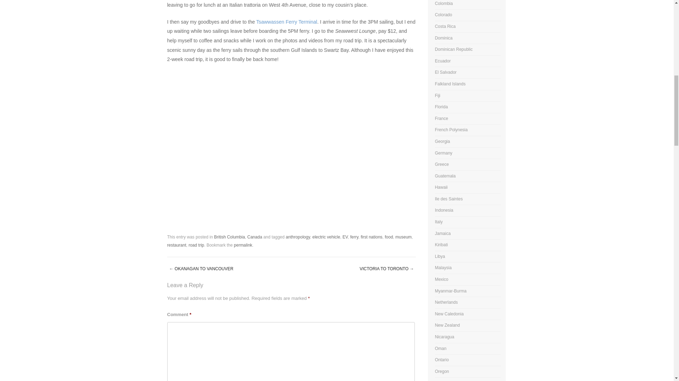 The image size is (679, 381). What do you see at coordinates (243, 245) in the screenshot?
I see `Permalink to Vancouver to Victoria` at bounding box center [243, 245].